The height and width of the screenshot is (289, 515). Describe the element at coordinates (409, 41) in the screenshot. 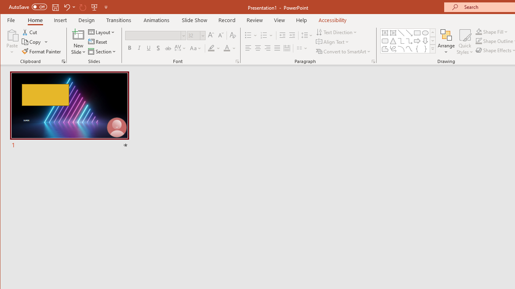

I see `Connector: Elbow Arrow` at that location.